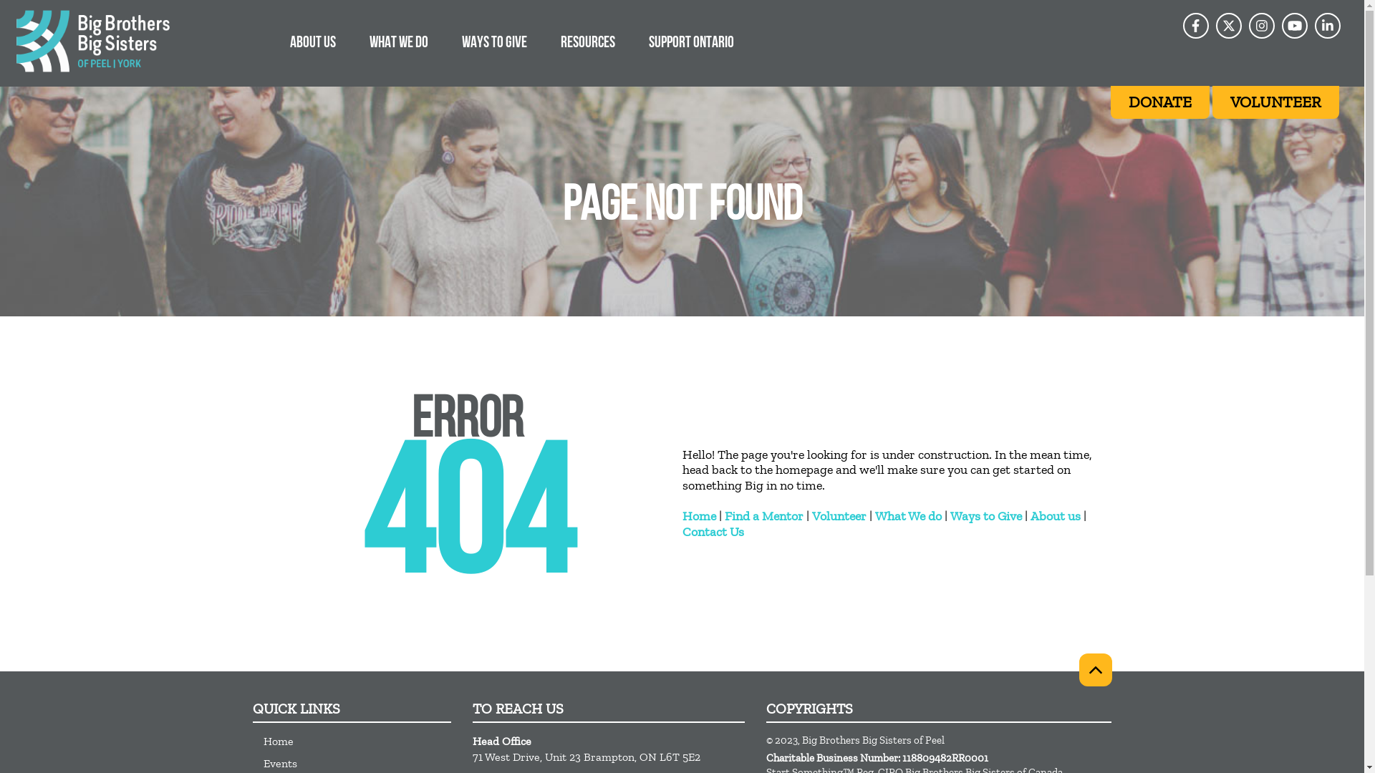 This screenshot has width=1375, height=773. Describe the element at coordinates (764, 516) in the screenshot. I see `Find a Mentor` at that location.